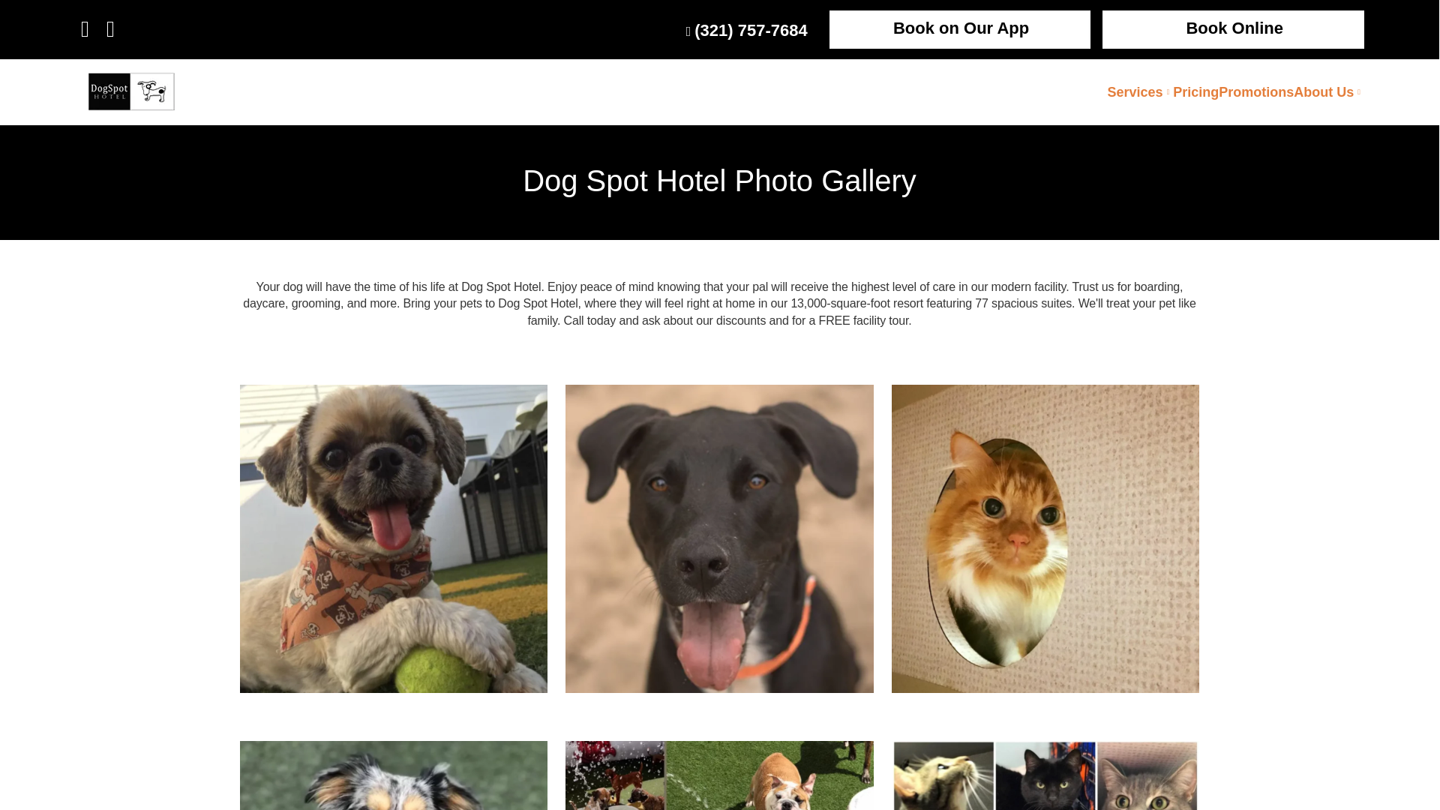  I want to click on Book on Our App, so click(960, 29).